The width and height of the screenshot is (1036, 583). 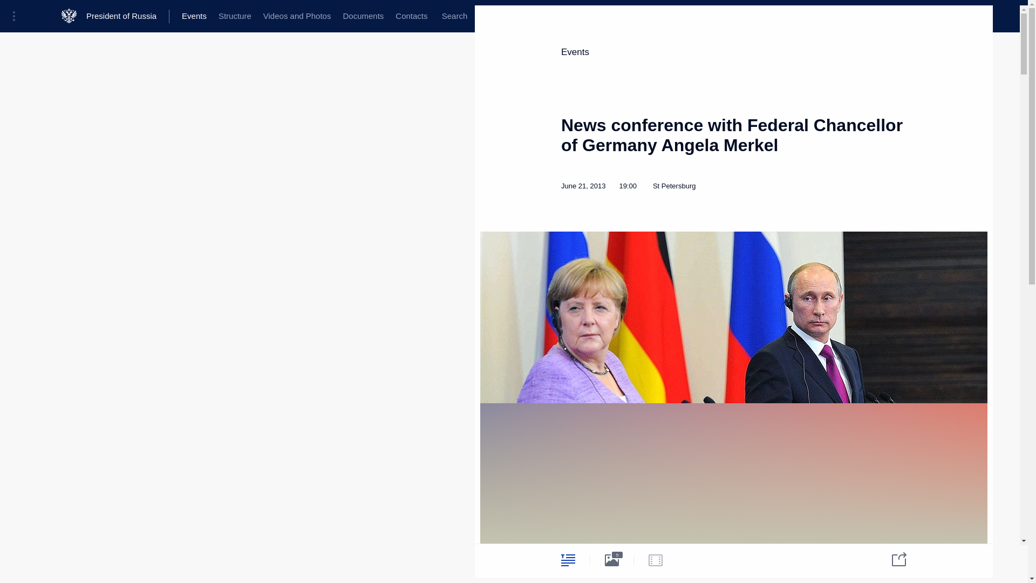 What do you see at coordinates (575, 52) in the screenshot?
I see `Events` at bounding box center [575, 52].